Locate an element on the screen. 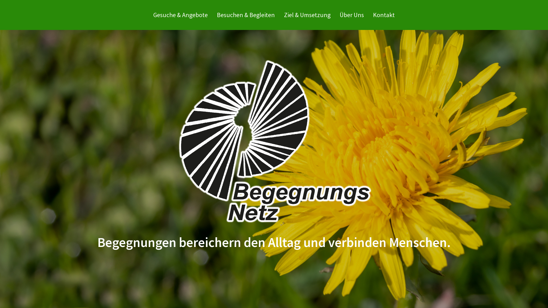 The width and height of the screenshot is (548, 308).   is located at coordinates (399, 6).